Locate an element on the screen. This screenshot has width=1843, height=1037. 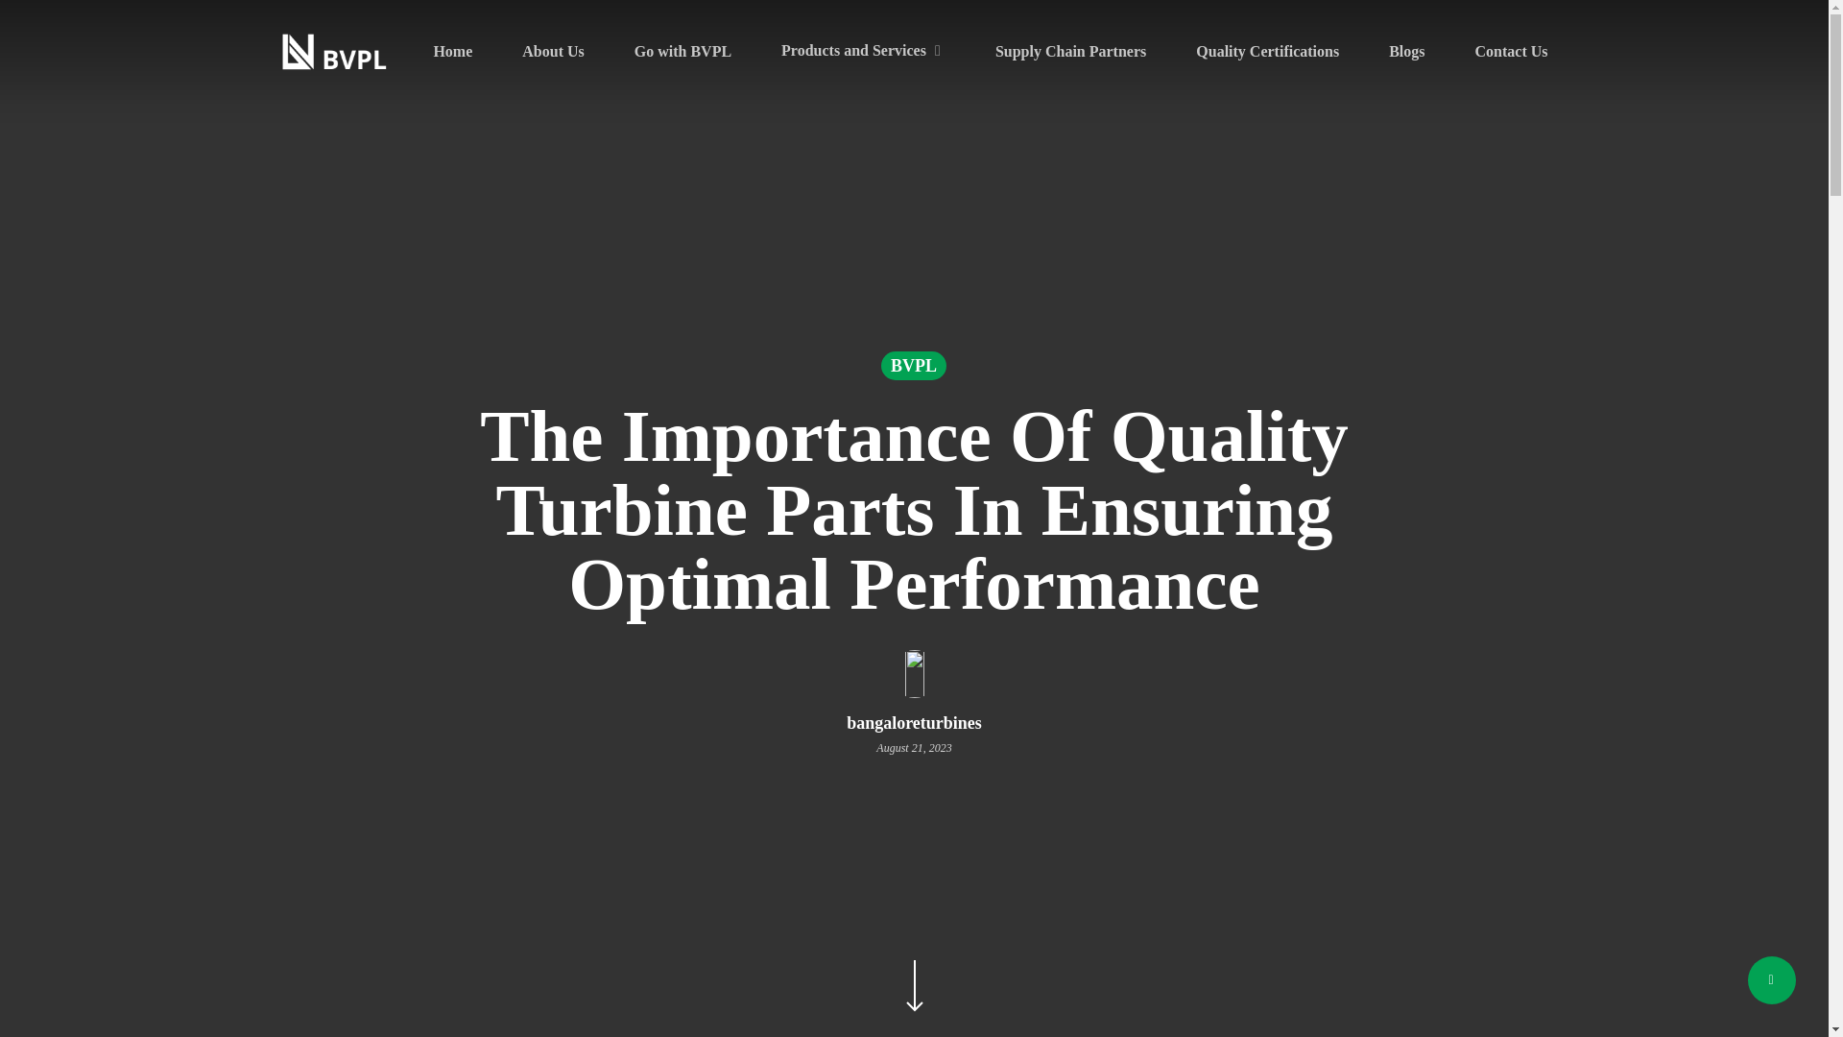
bangaloreturbines is located at coordinates (914, 722).